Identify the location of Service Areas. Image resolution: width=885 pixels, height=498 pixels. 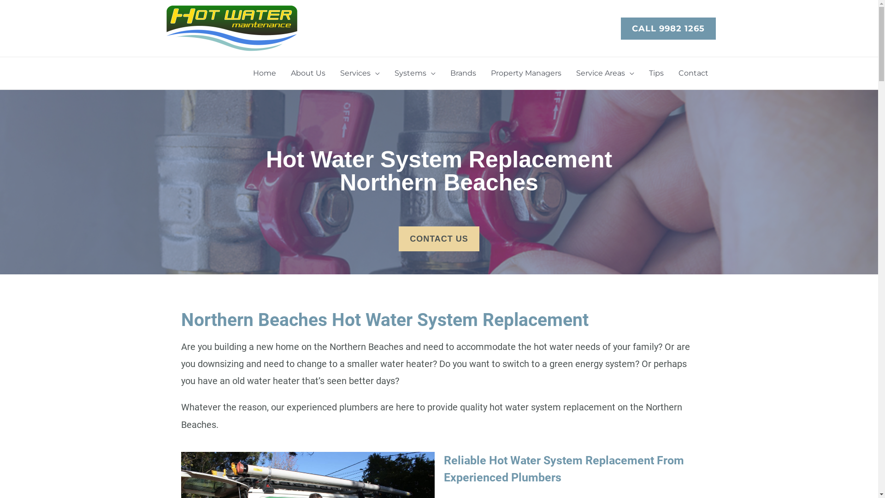
(605, 73).